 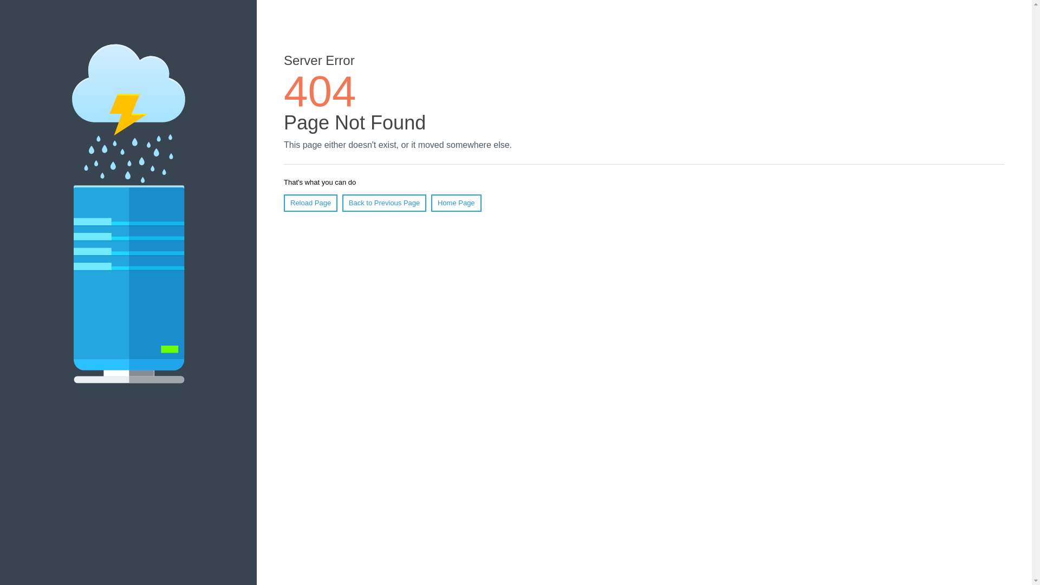 I want to click on Home Page, so click(x=456, y=203).